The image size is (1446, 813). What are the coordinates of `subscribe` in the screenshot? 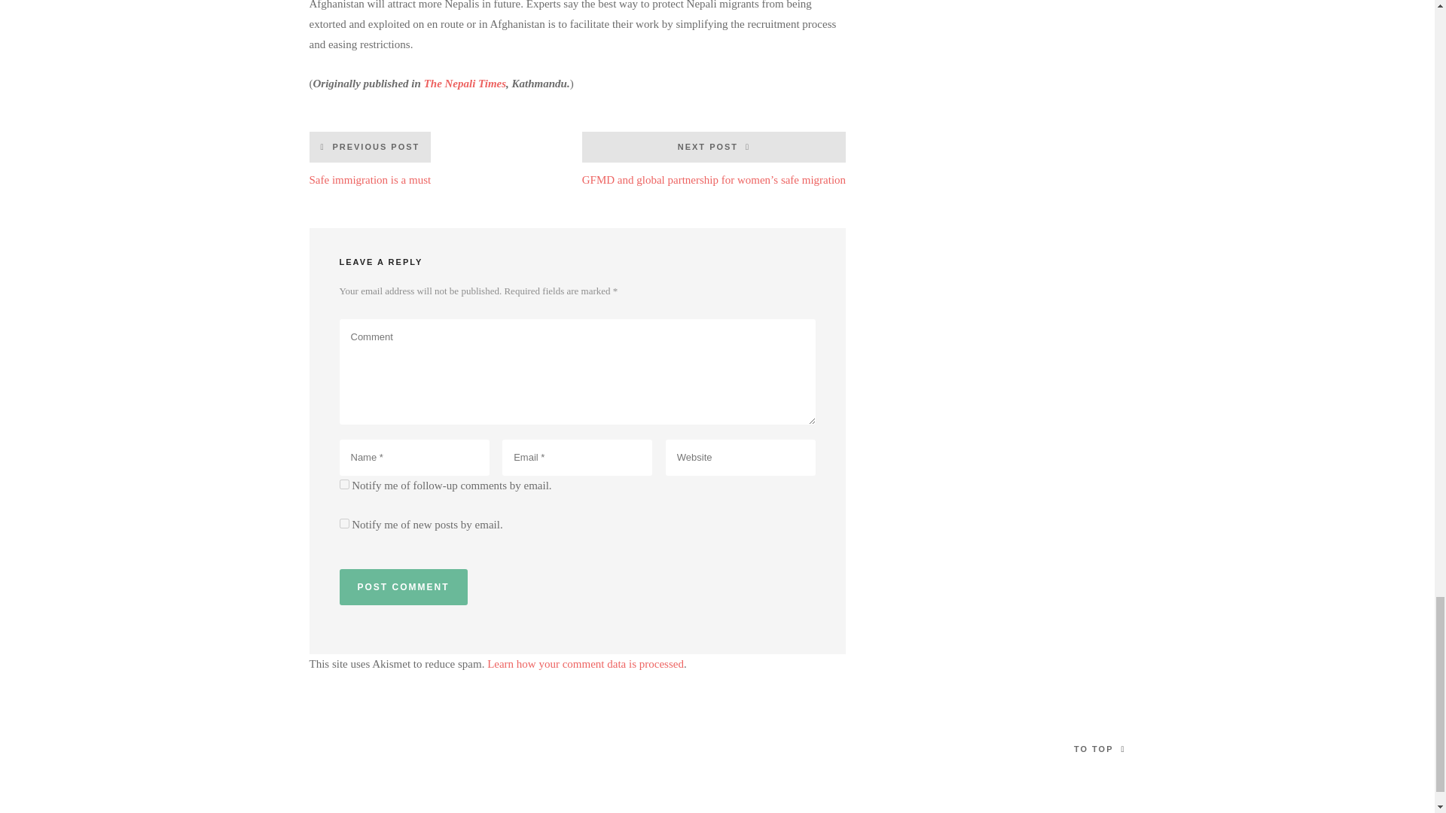 It's located at (402, 587).